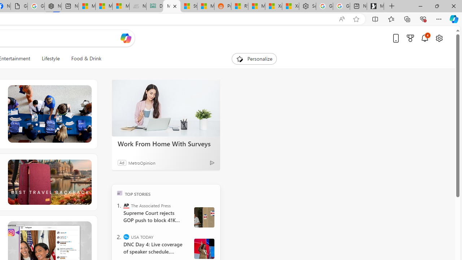 This screenshot has height=260, width=462. Describe the element at coordinates (240, 6) in the screenshot. I see `R******* | Trusted Community Engagement and Contributions` at that location.